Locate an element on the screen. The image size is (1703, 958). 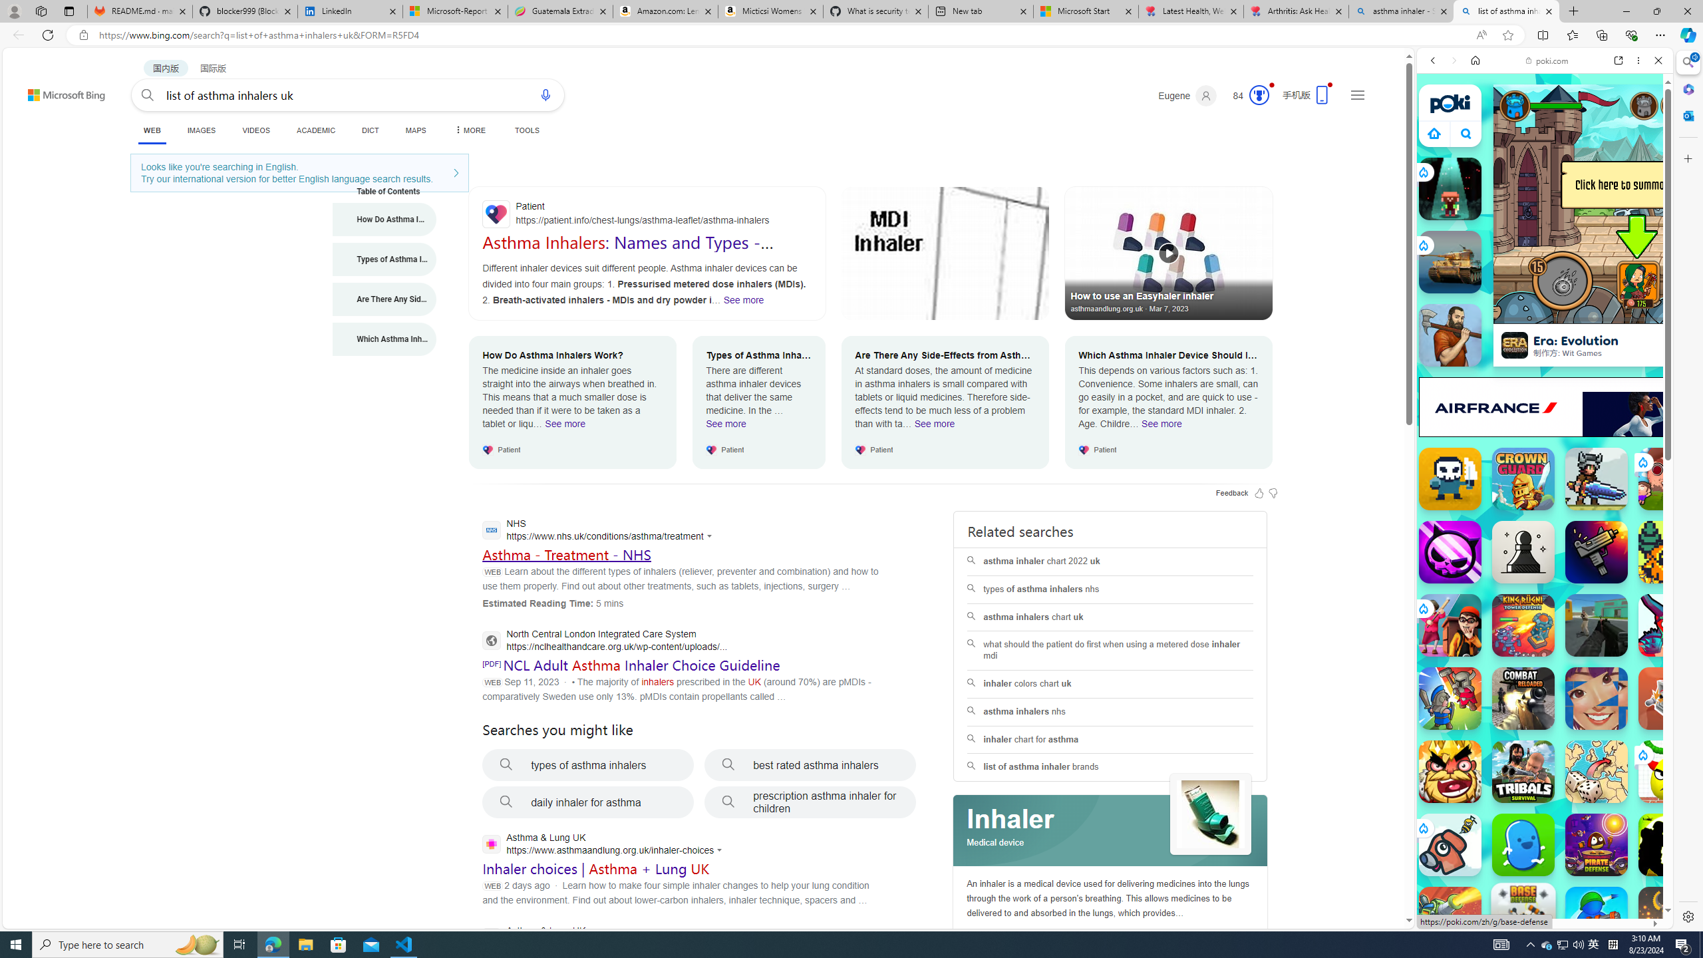
Ragdoll Hit Ragdoll Hit is located at coordinates (1670, 918).